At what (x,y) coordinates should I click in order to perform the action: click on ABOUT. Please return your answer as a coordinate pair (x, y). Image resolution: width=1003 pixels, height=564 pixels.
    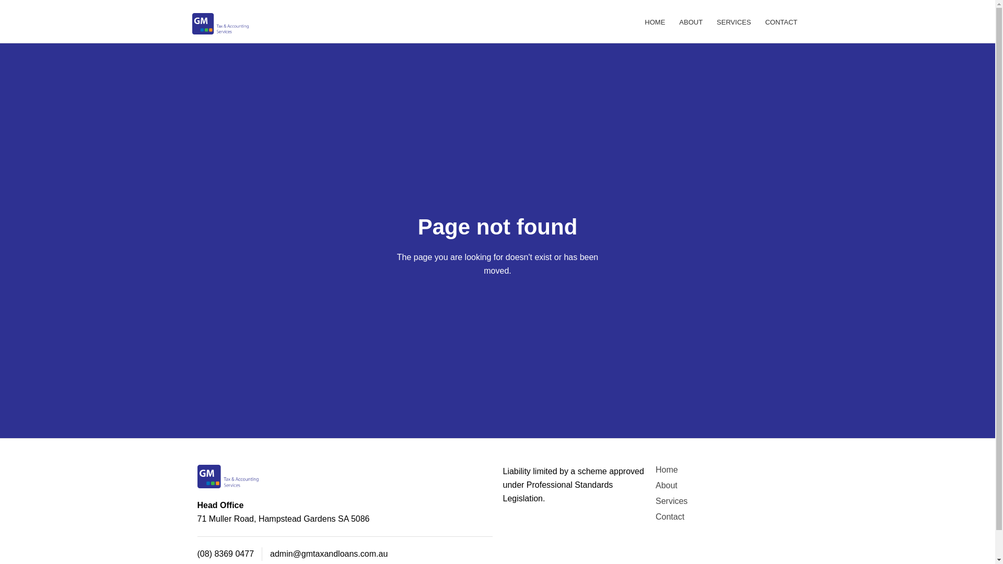
    Looking at the image, I should click on (691, 21).